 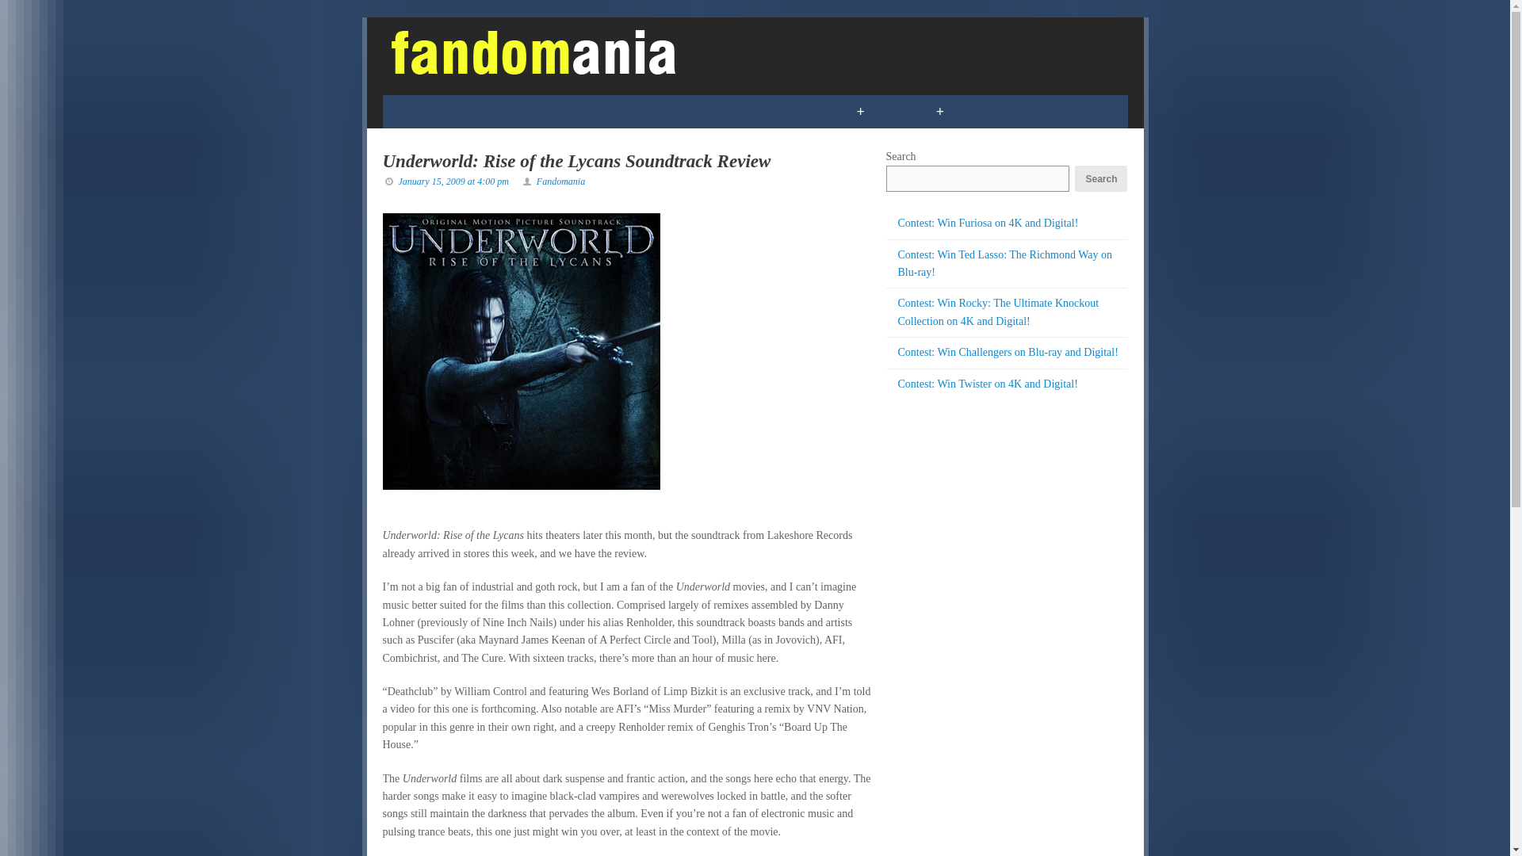 I want to click on Underworld: Rise of the Lycans Soundtrack Review, so click(x=576, y=162).